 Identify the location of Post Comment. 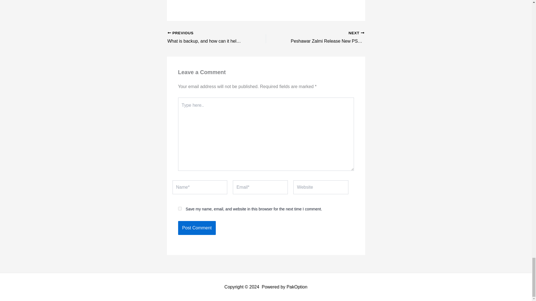
(207, 37).